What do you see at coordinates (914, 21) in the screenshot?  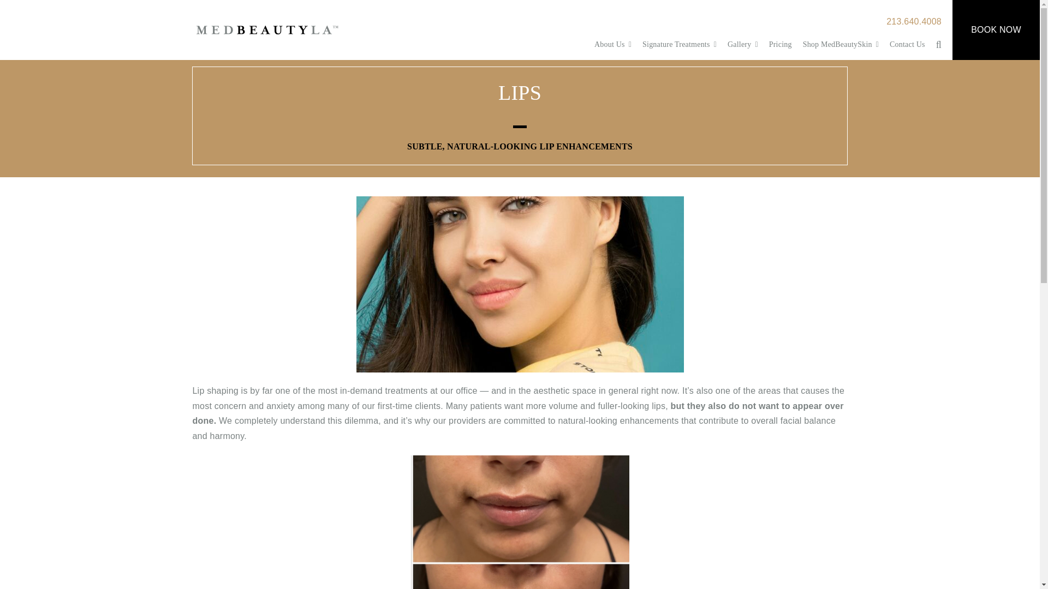 I see `213.640.4008` at bounding box center [914, 21].